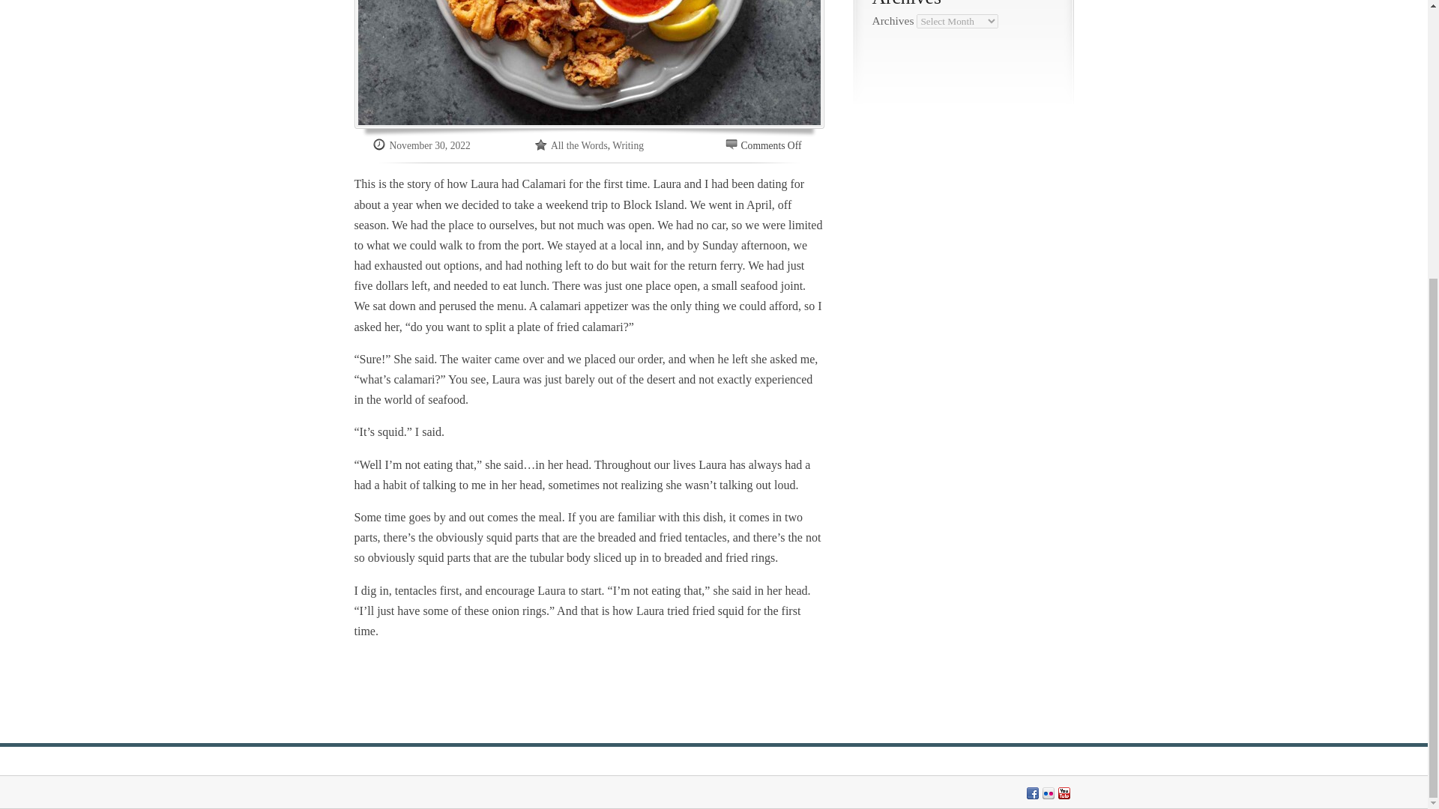  I want to click on Writing, so click(628, 145).